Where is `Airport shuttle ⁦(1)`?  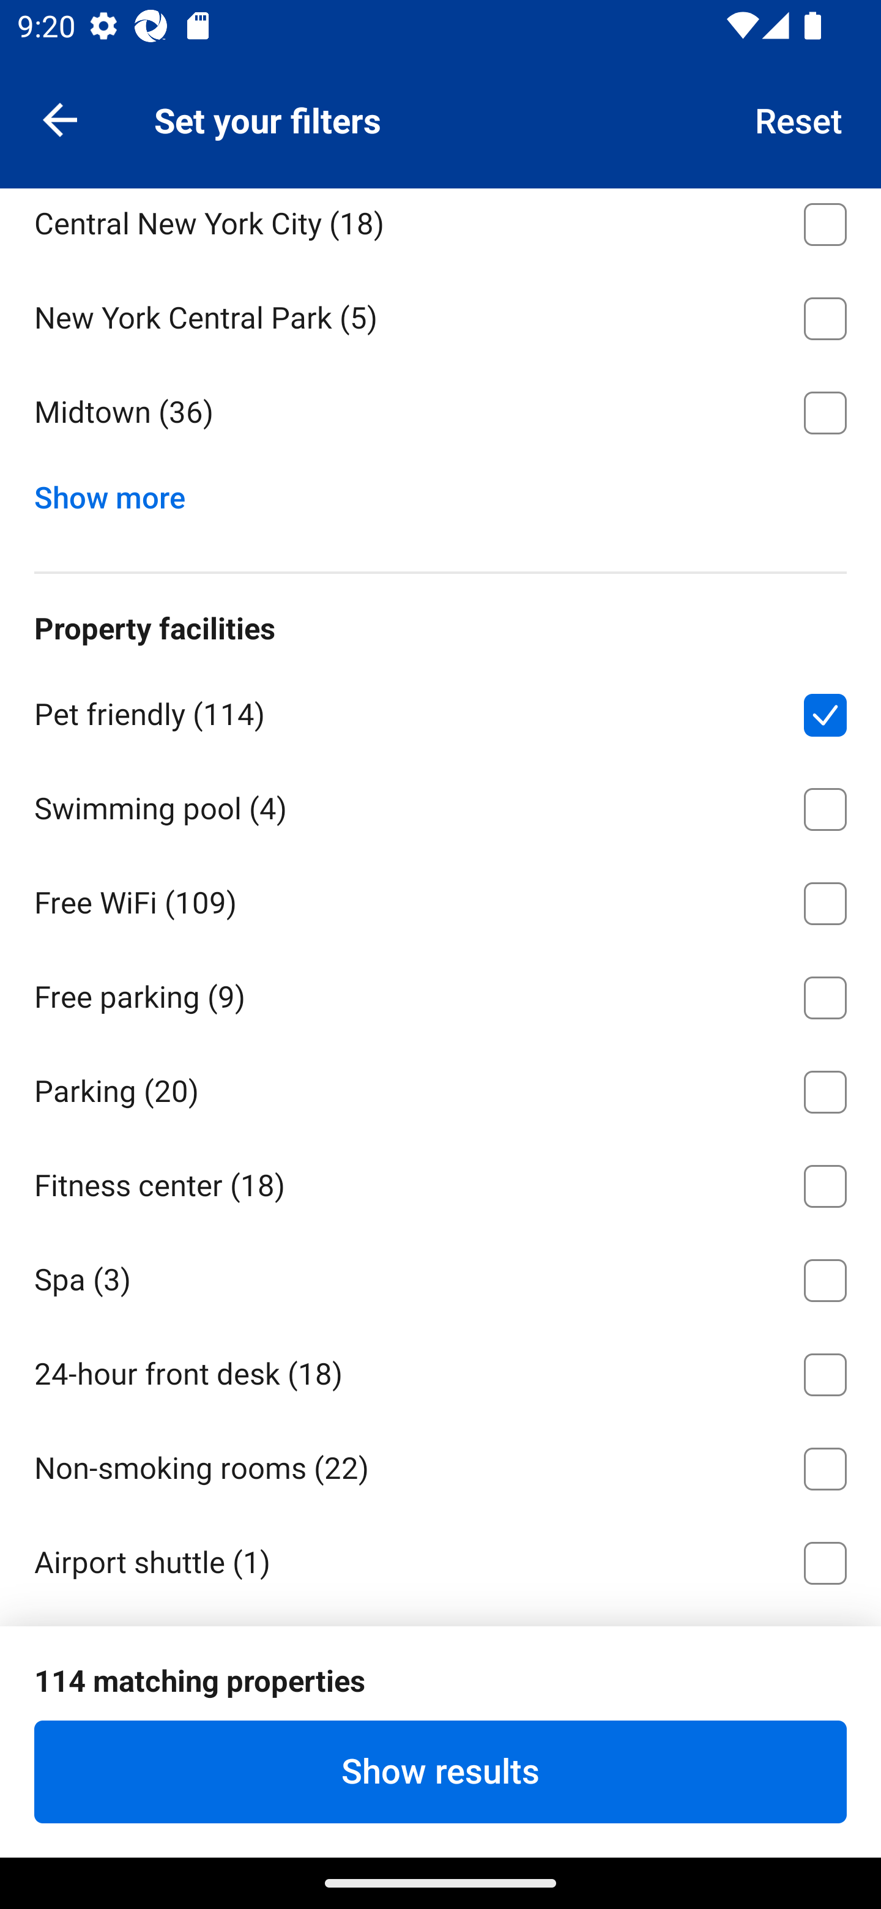 Airport shuttle ⁦(1) is located at coordinates (441, 1558).